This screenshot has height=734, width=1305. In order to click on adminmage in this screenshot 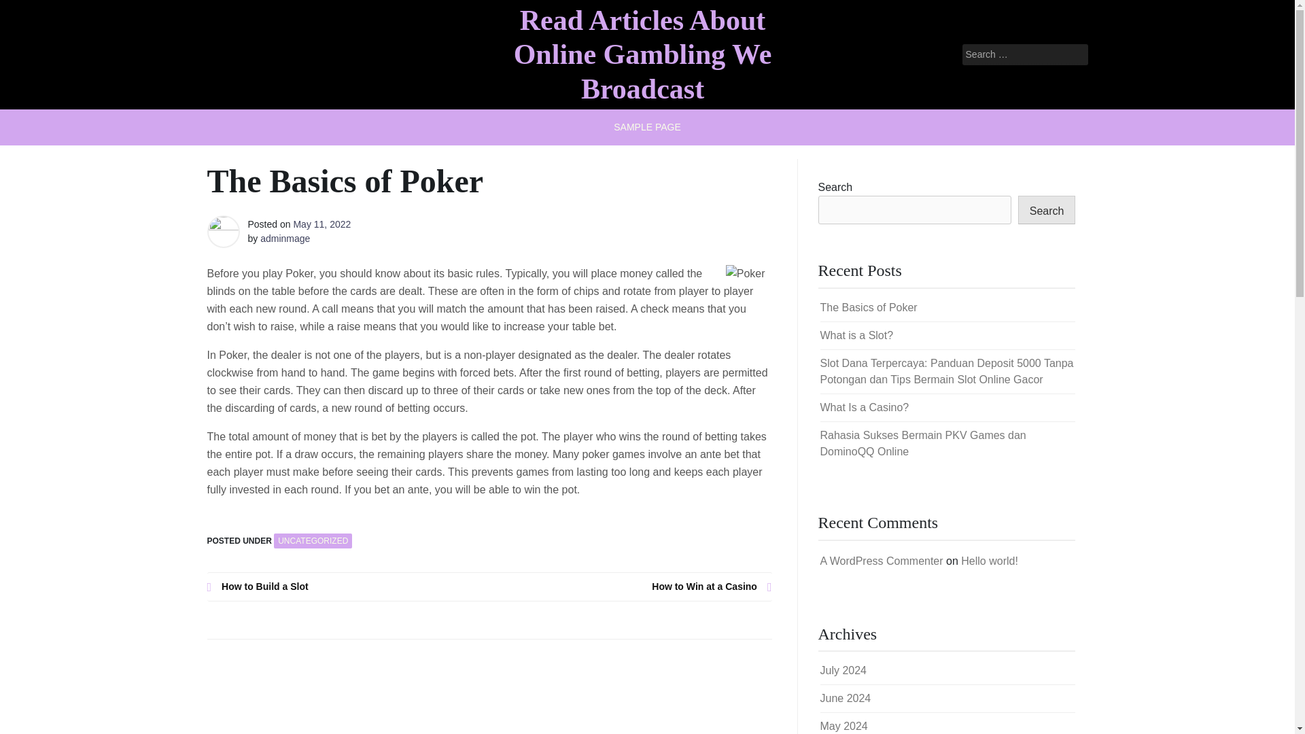, I will do `click(285, 238)`.